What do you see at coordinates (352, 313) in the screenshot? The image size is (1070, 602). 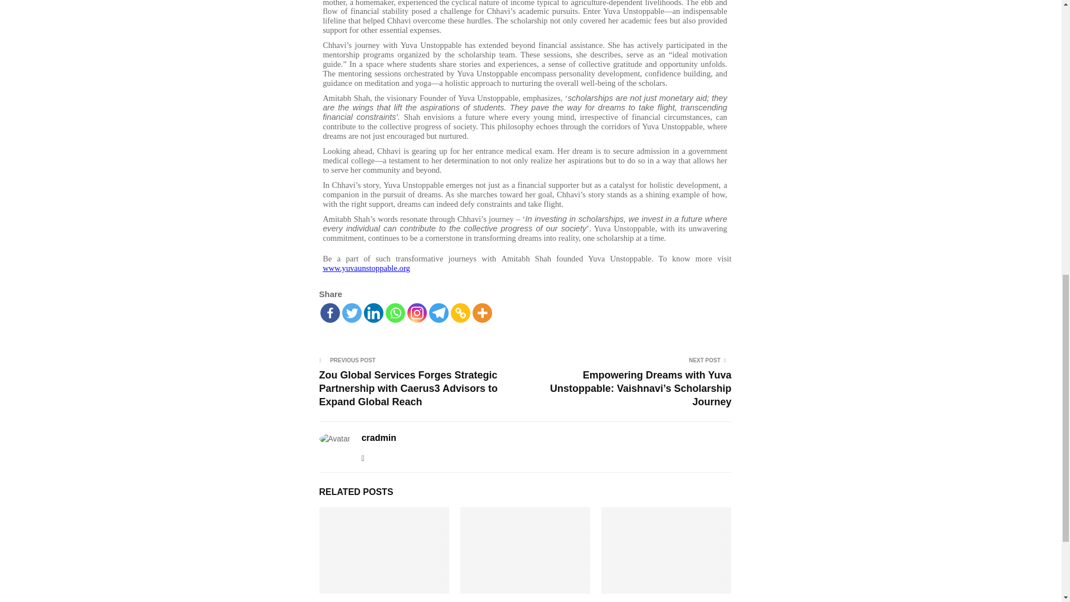 I see `Twitter` at bounding box center [352, 313].